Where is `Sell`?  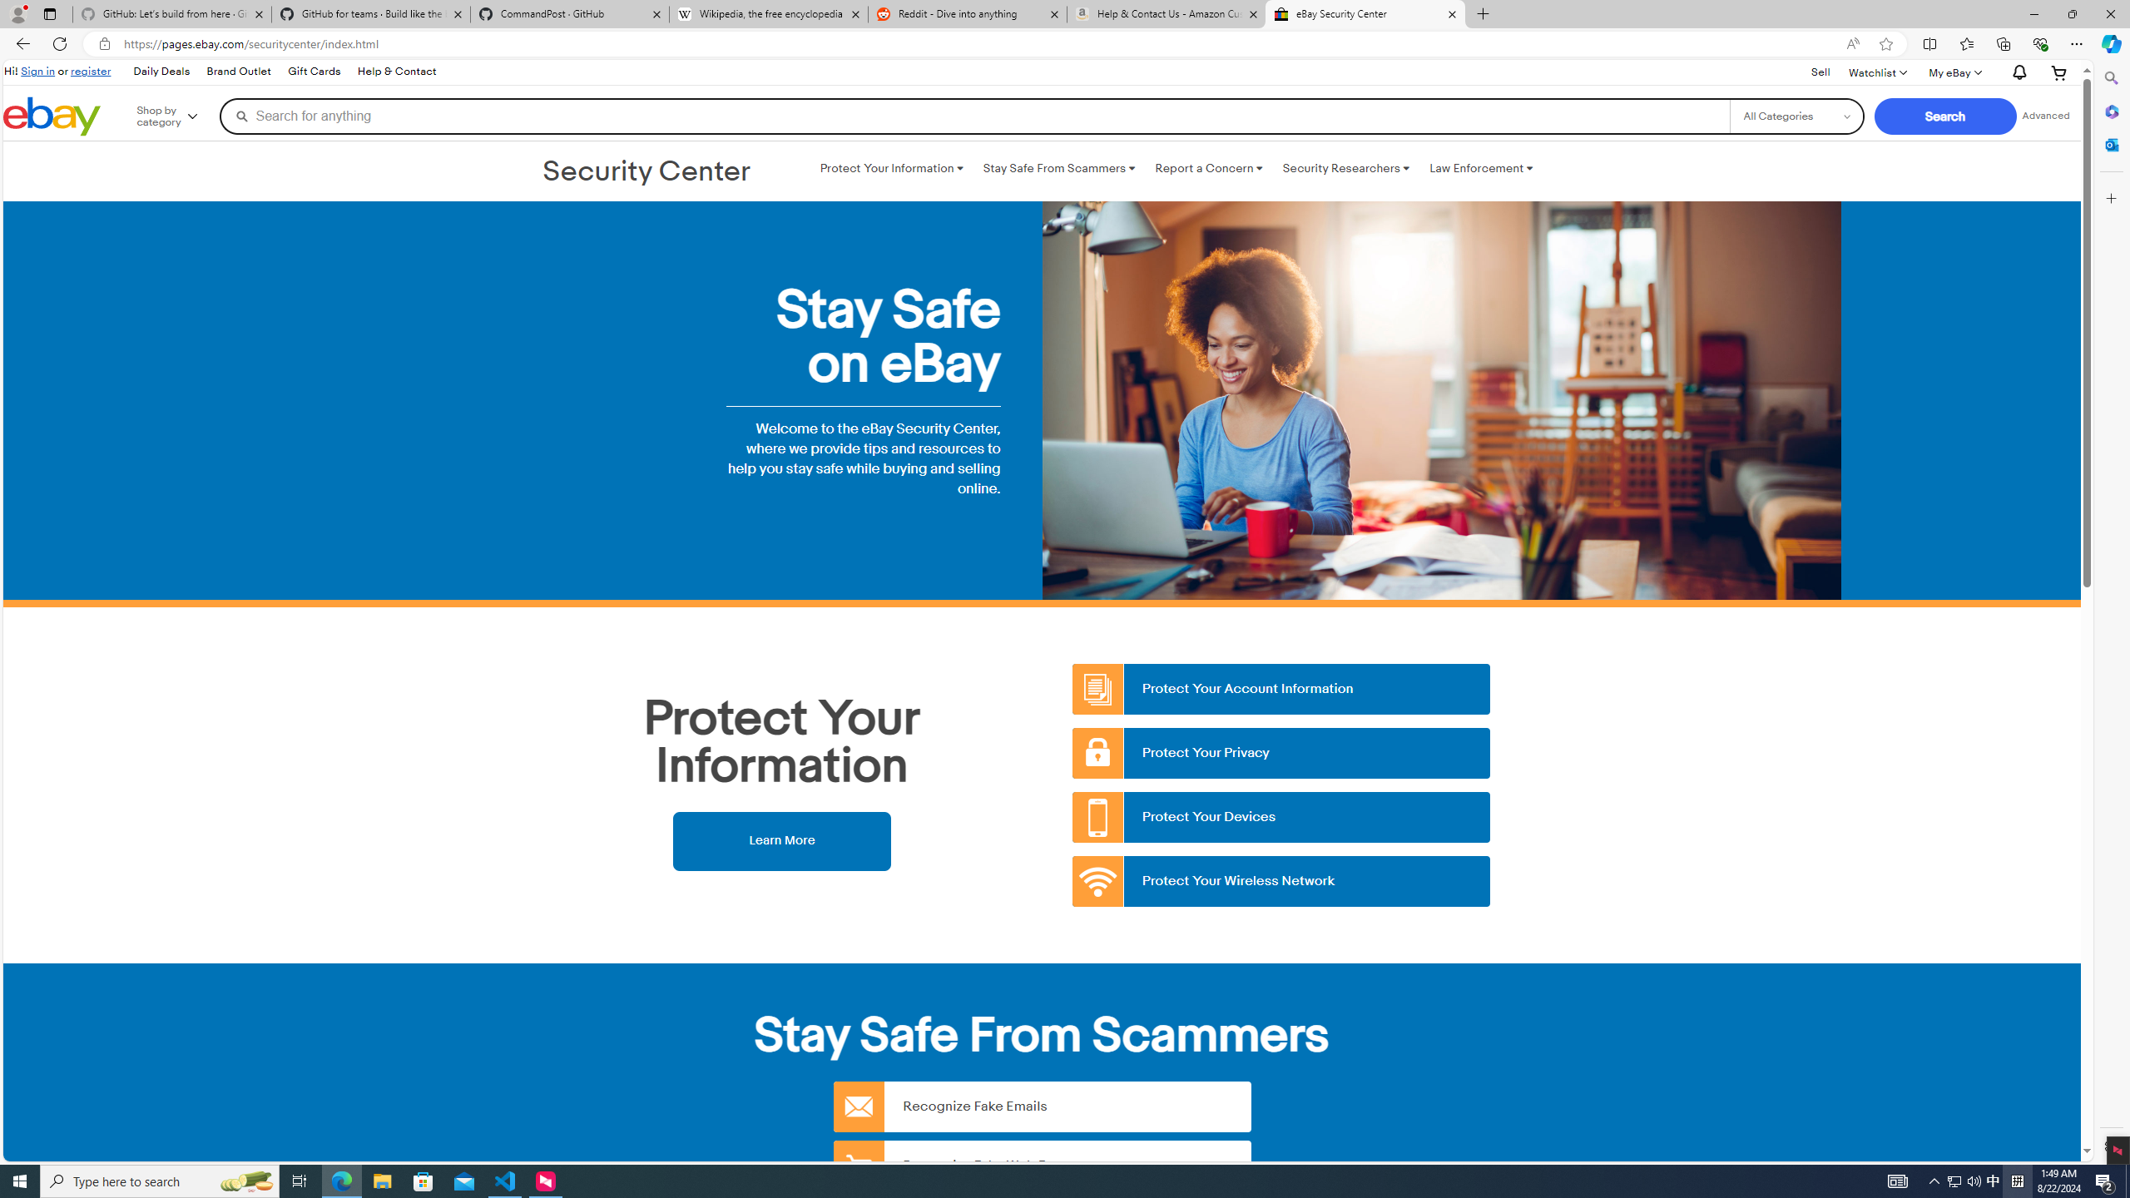 Sell is located at coordinates (1820, 73).